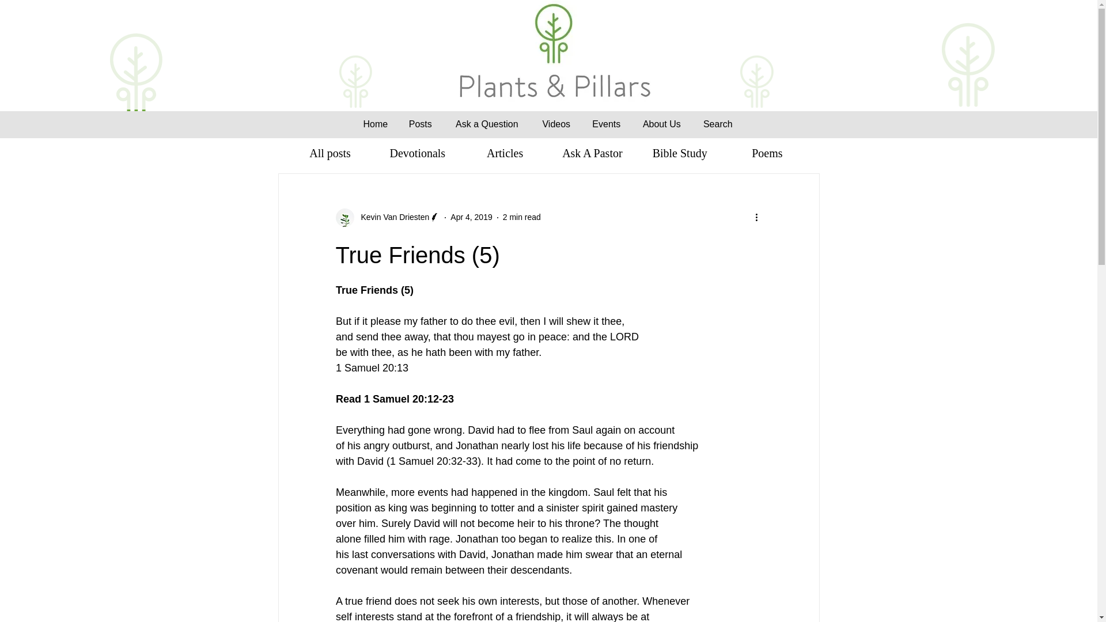  What do you see at coordinates (606, 124) in the screenshot?
I see `Events` at bounding box center [606, 124].